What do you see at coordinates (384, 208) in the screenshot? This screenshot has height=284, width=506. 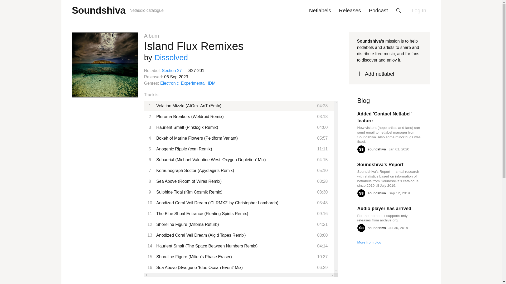 I see `Audio player has arrived` at bounding box center [384, 208].